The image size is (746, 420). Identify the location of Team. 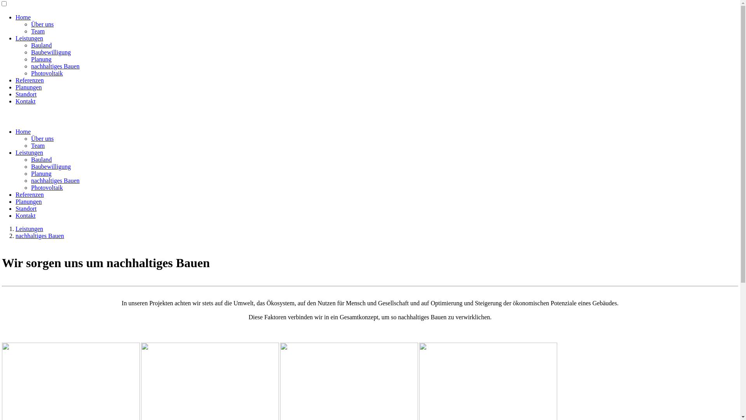
(38, 31).